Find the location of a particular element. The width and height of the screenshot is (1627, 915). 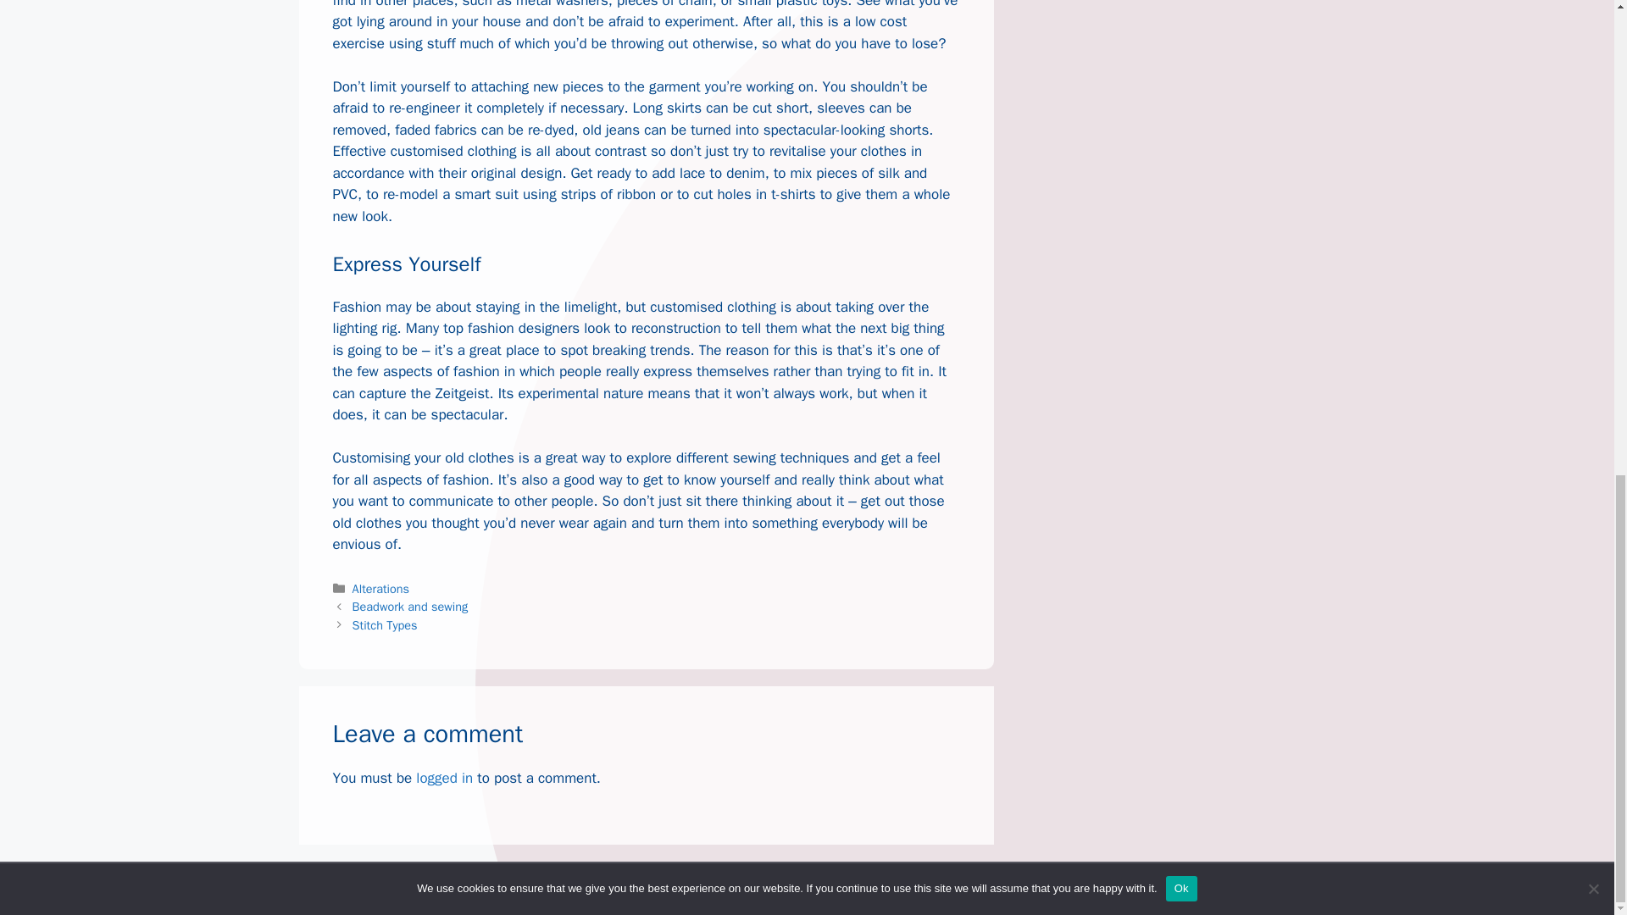

Privacy Policy is located at coordinates (1107, 888).